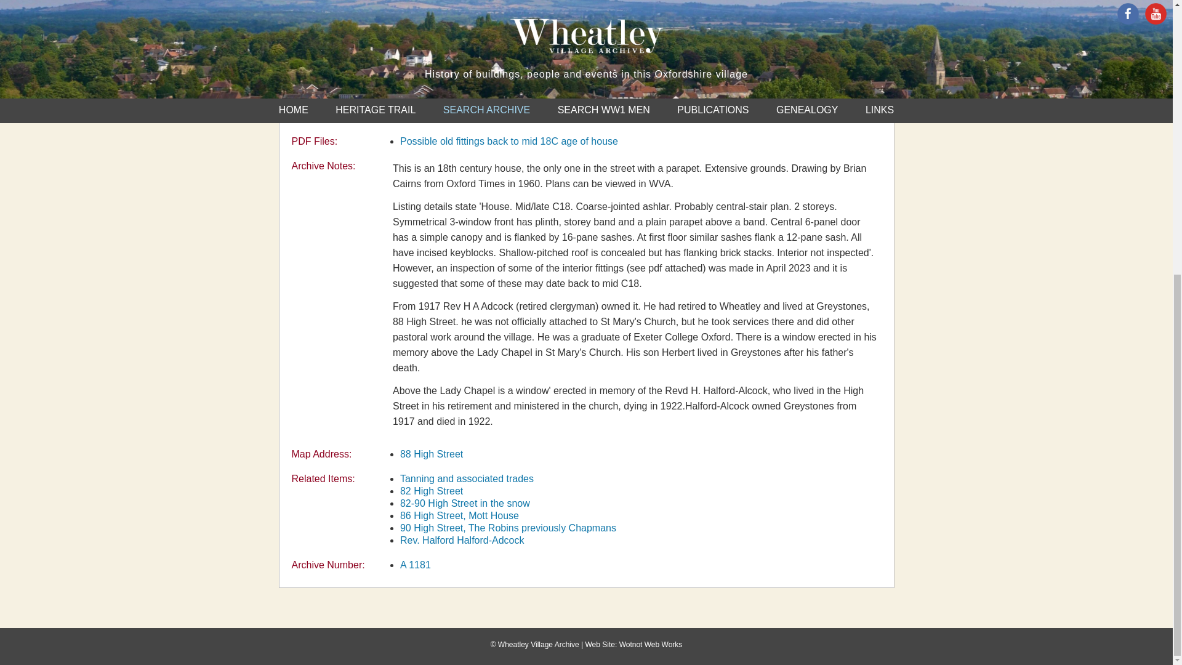 The width and height of the screenshot is (1182, 665). Describe the element at coordinates (508, 528) in the screenshot. I see `90 High Street, The Robins previously Chapmans` at that location.